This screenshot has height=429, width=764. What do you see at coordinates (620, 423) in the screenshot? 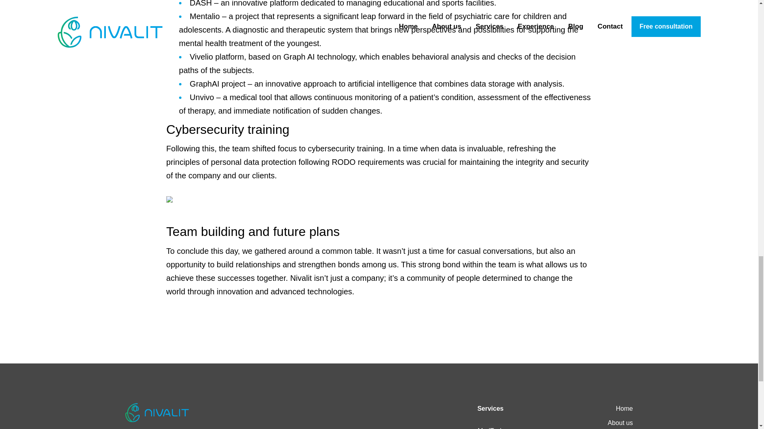
I see `About us` at bounding box center [620, 423].